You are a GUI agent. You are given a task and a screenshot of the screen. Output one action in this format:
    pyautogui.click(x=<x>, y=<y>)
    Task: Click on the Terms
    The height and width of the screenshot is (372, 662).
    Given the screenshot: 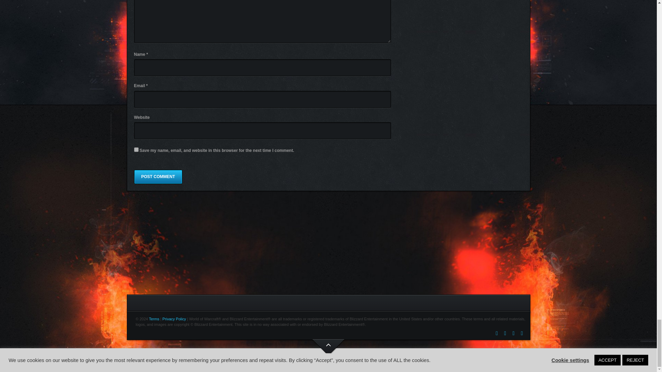 What is the action you would take?
    pyautogui.click(x=154, y=319)
    